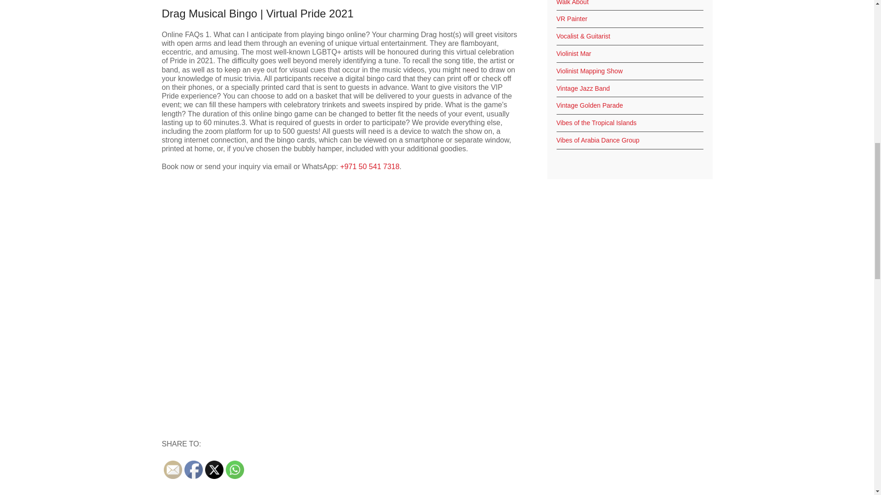 Image resolution: width=881 pixels, height=495 pixels. I want to click on Follow by Email, so click(172, 470).